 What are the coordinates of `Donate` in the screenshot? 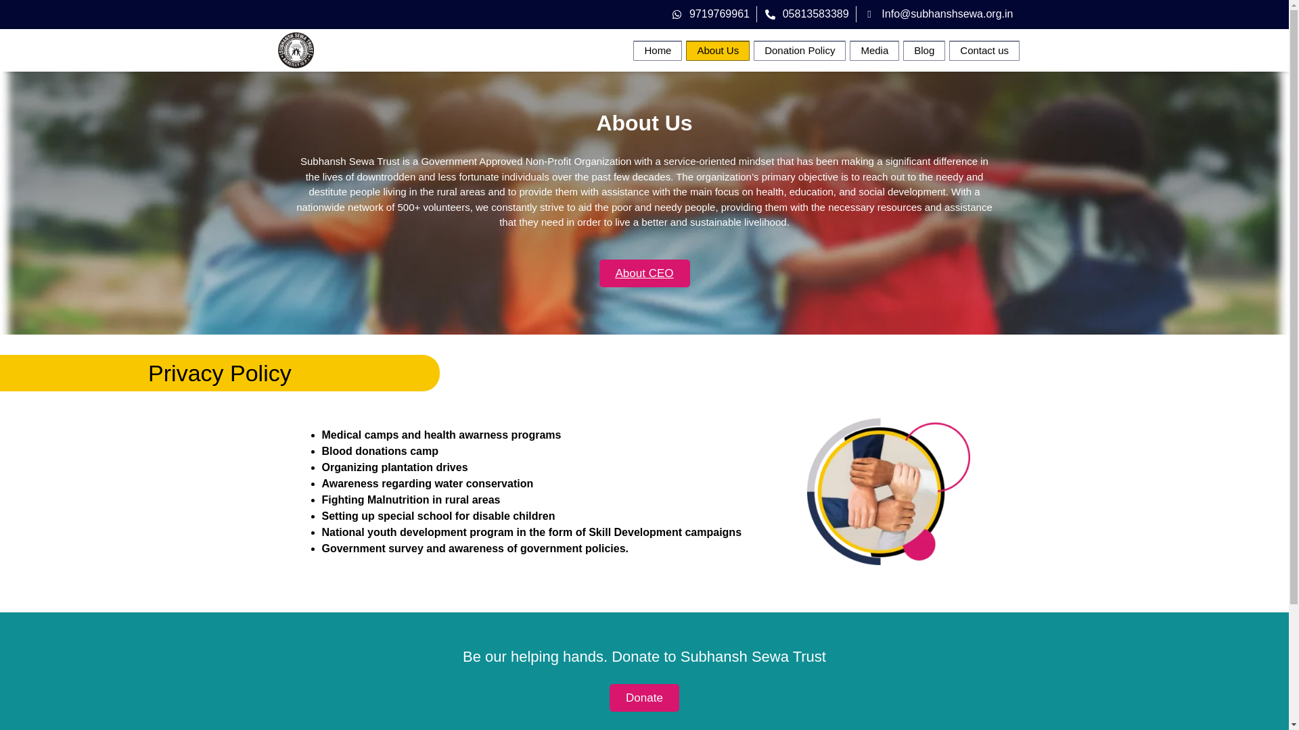 It's located at (644, 698).